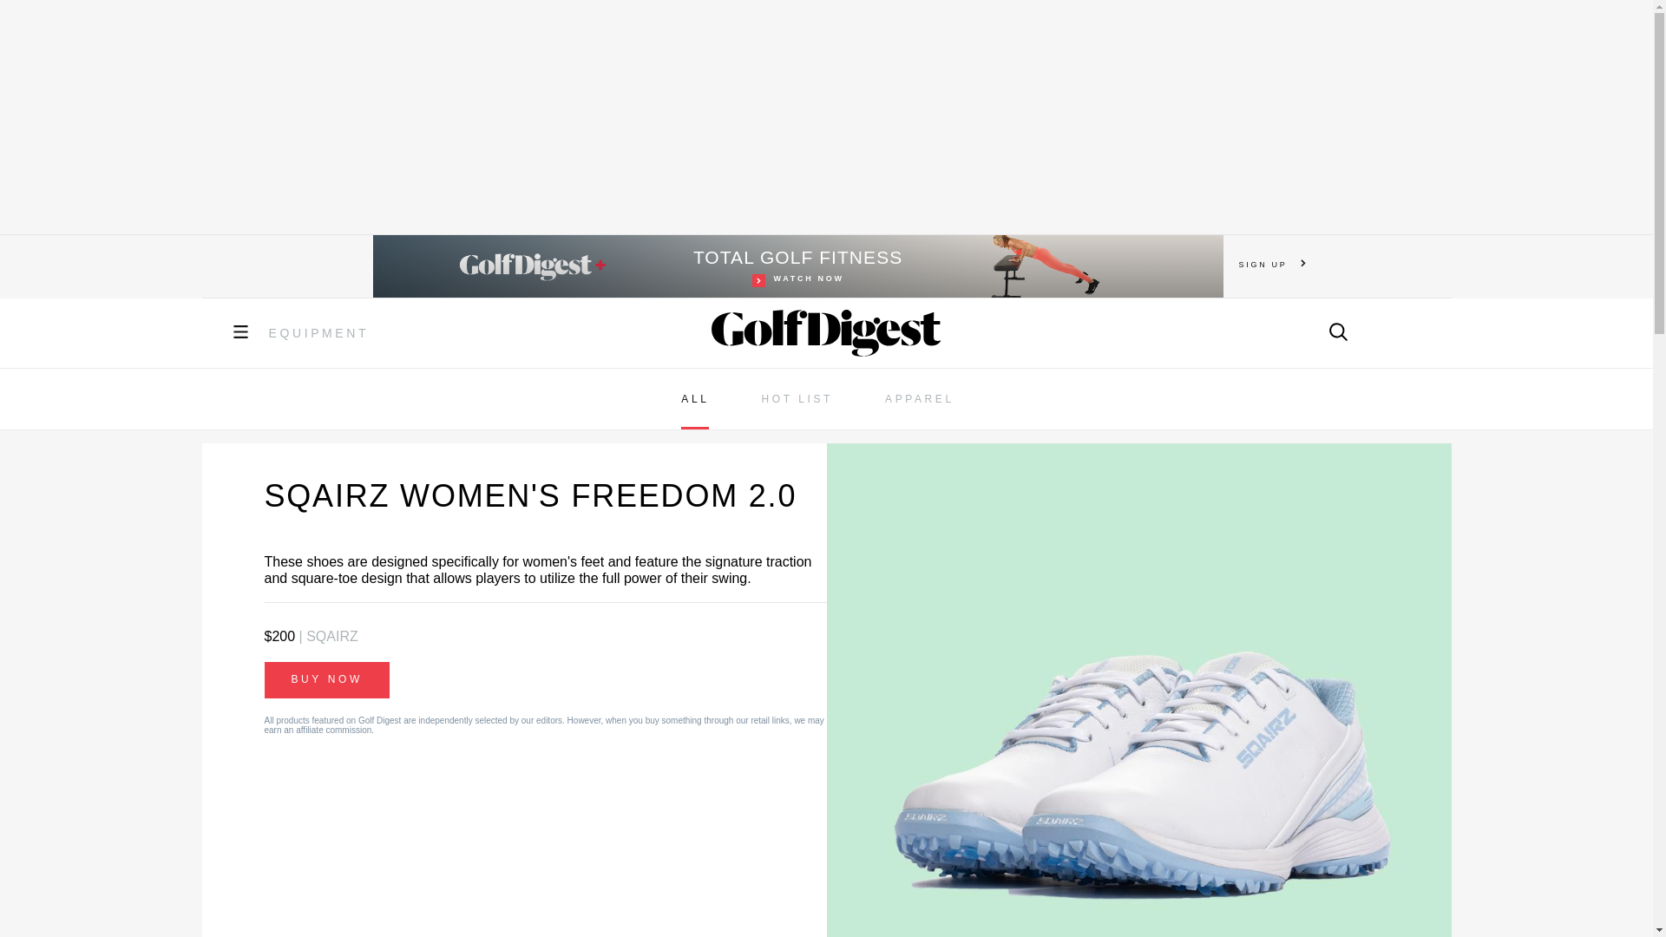 The width and height of the screenshot is (1666, 937). Describe the element at coordinates (797, 399) in the screenshot. I see `3rd party ad content` at that location.